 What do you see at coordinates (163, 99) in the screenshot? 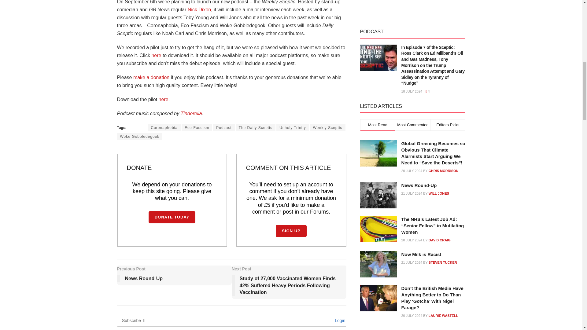
I see `here` at bounding box center [163, 99].